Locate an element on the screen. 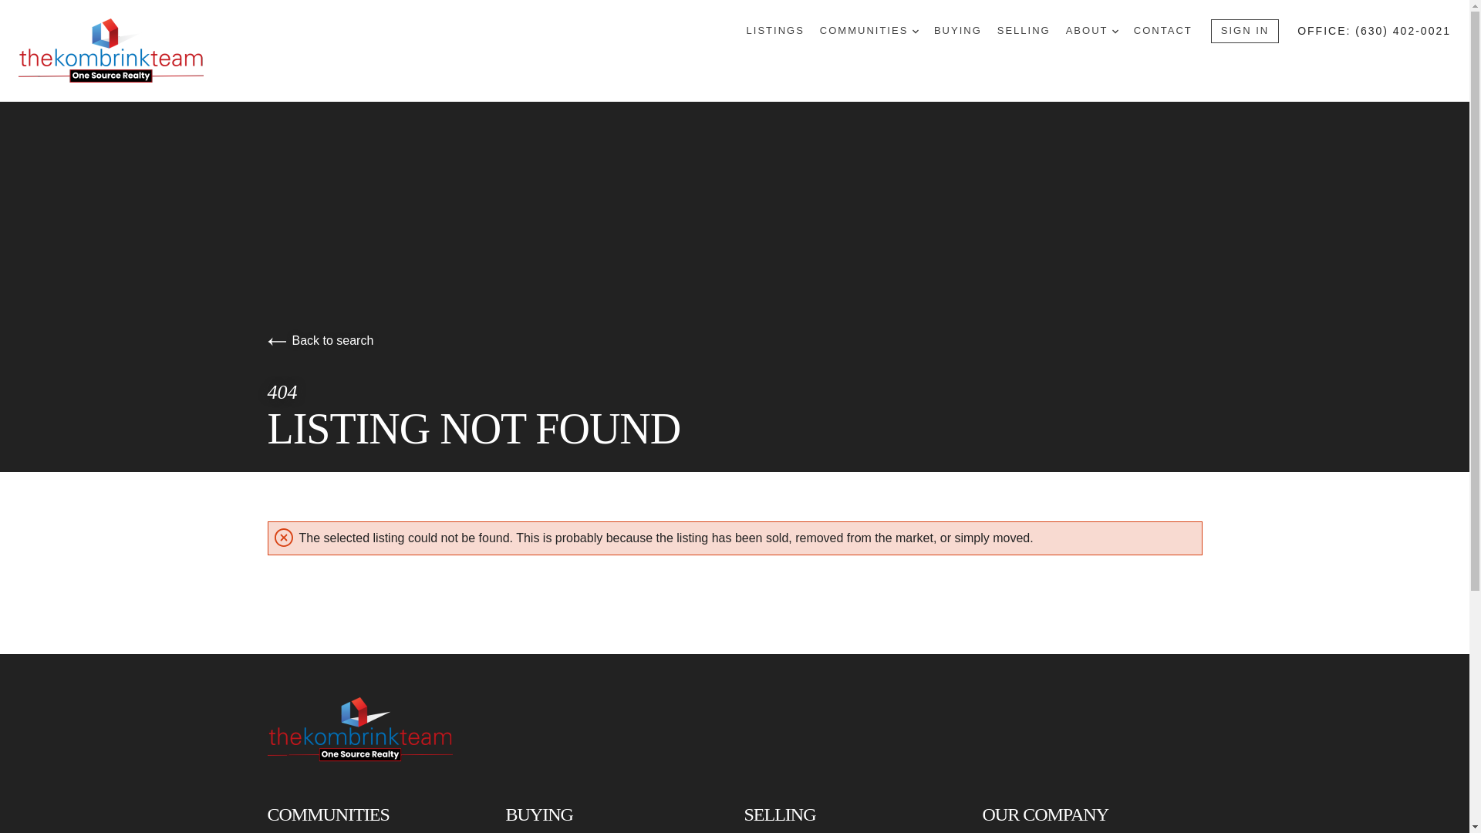 This screenshot has width=1481, height=833. CONTACT is located at coordinates (1163, 31).